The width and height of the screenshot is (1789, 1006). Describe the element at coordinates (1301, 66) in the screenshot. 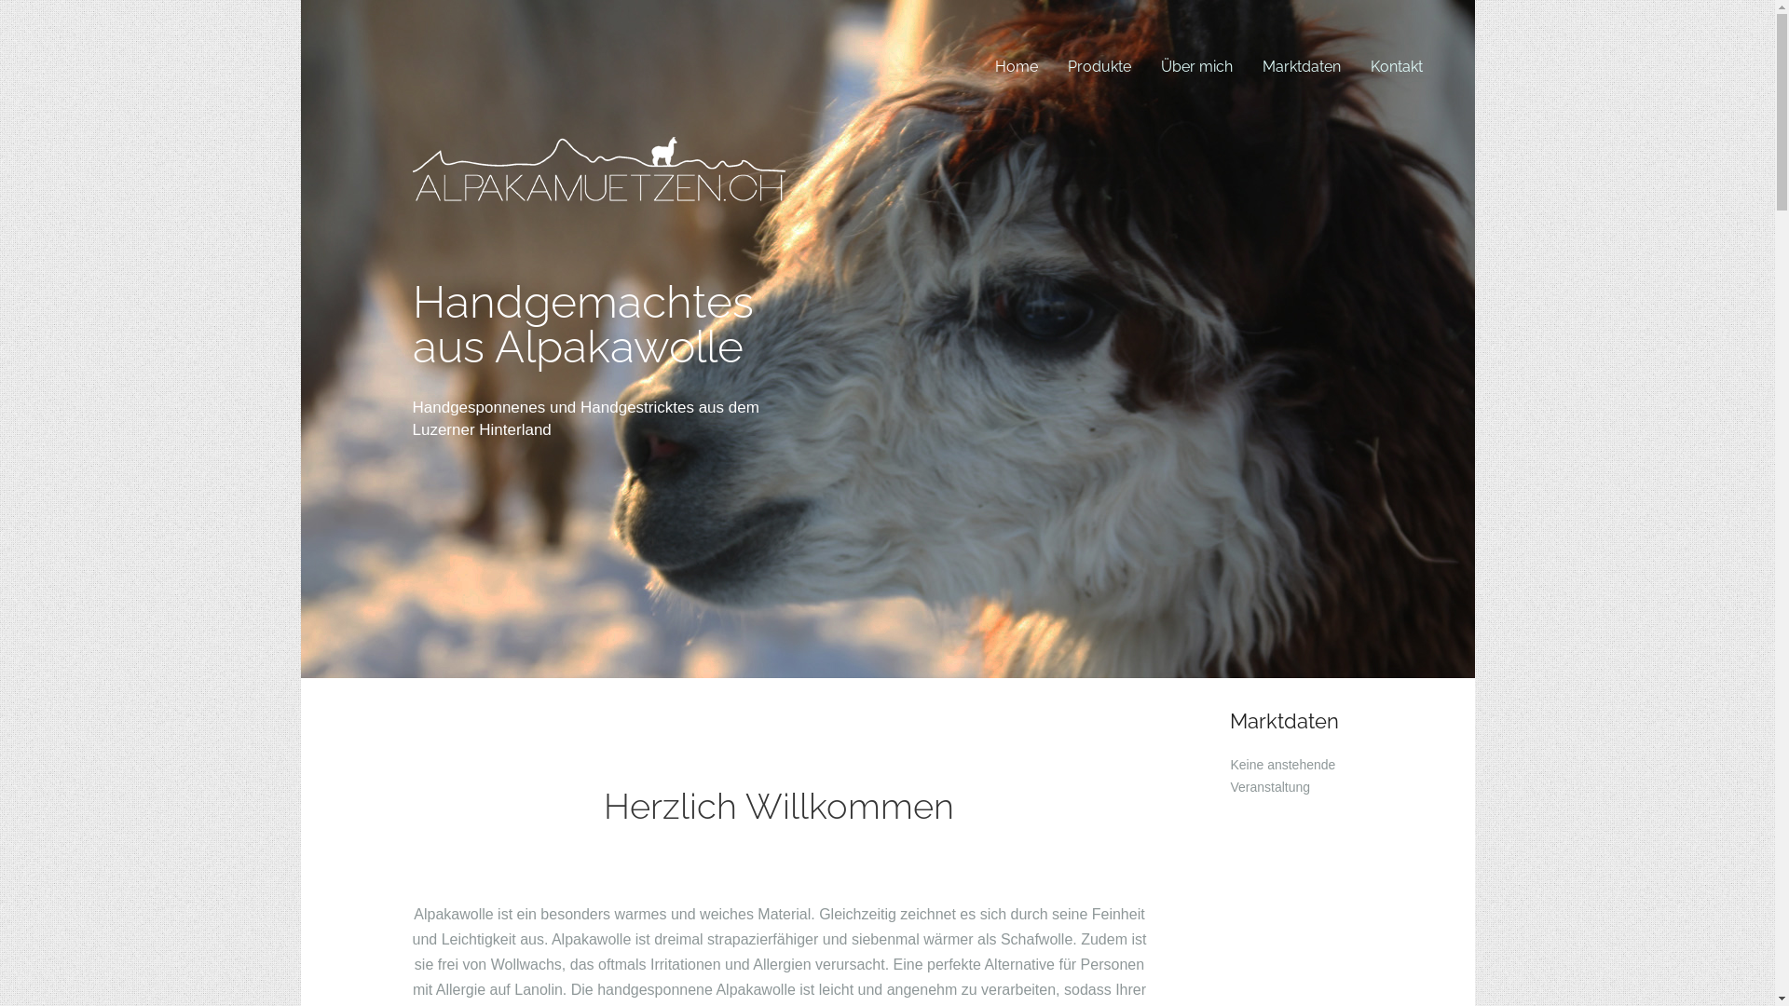

I see `Marktdaten` at that location.